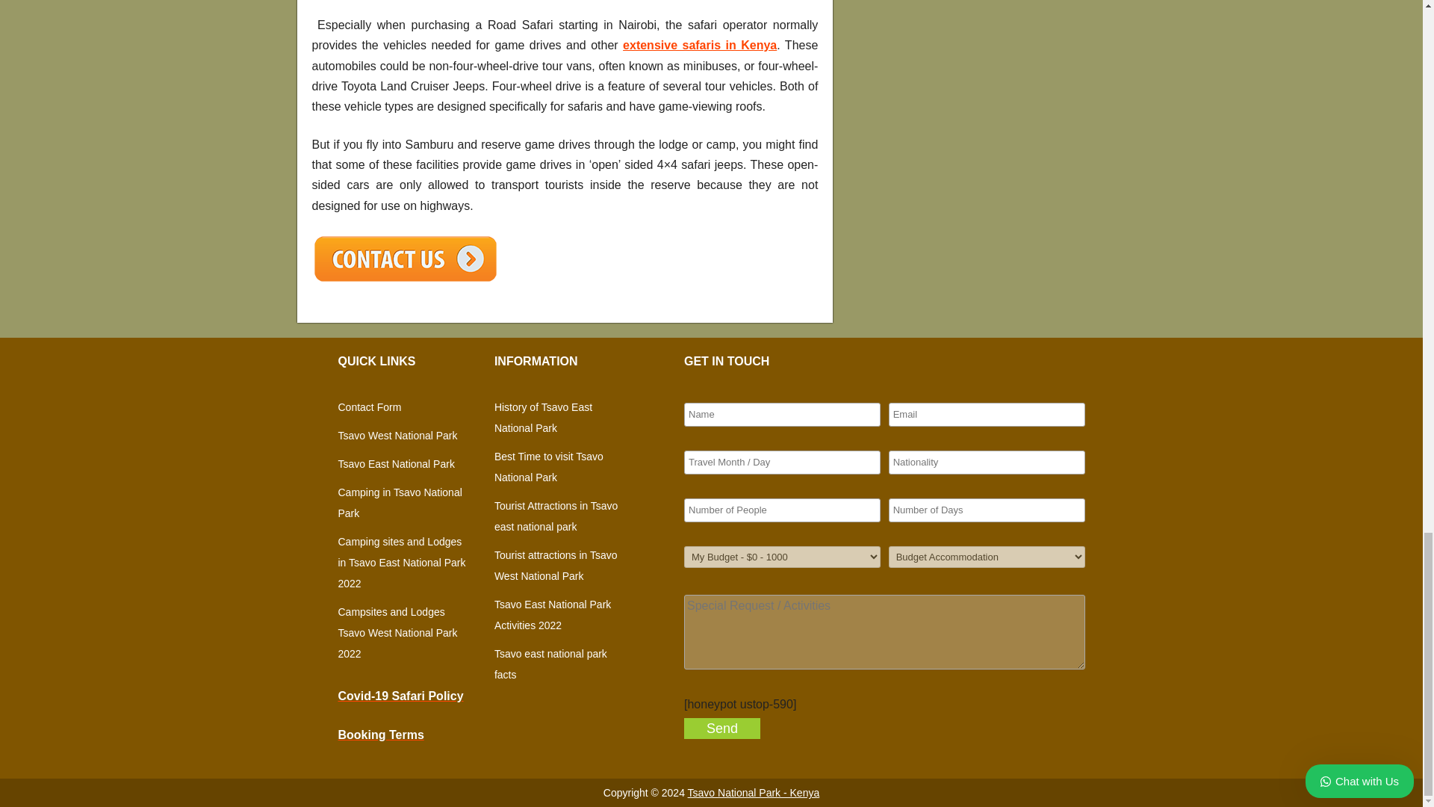  What do you see at coordinates (399, 503) in the screenshot?
I see `Camping in Tsavo National Park` at bounding box center [399, 503].